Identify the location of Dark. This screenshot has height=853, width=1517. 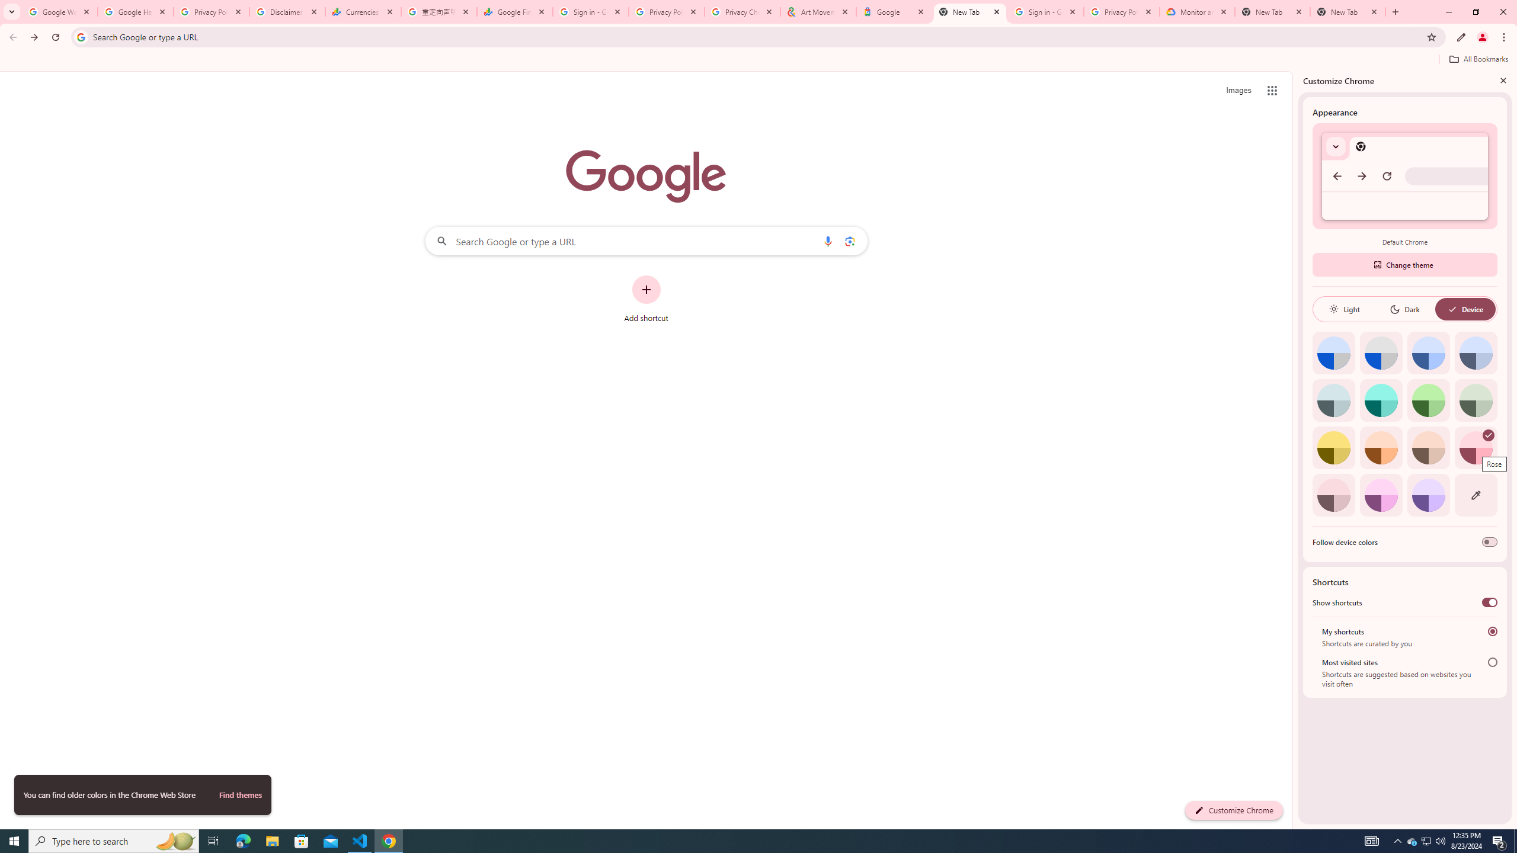
(1404, 309).